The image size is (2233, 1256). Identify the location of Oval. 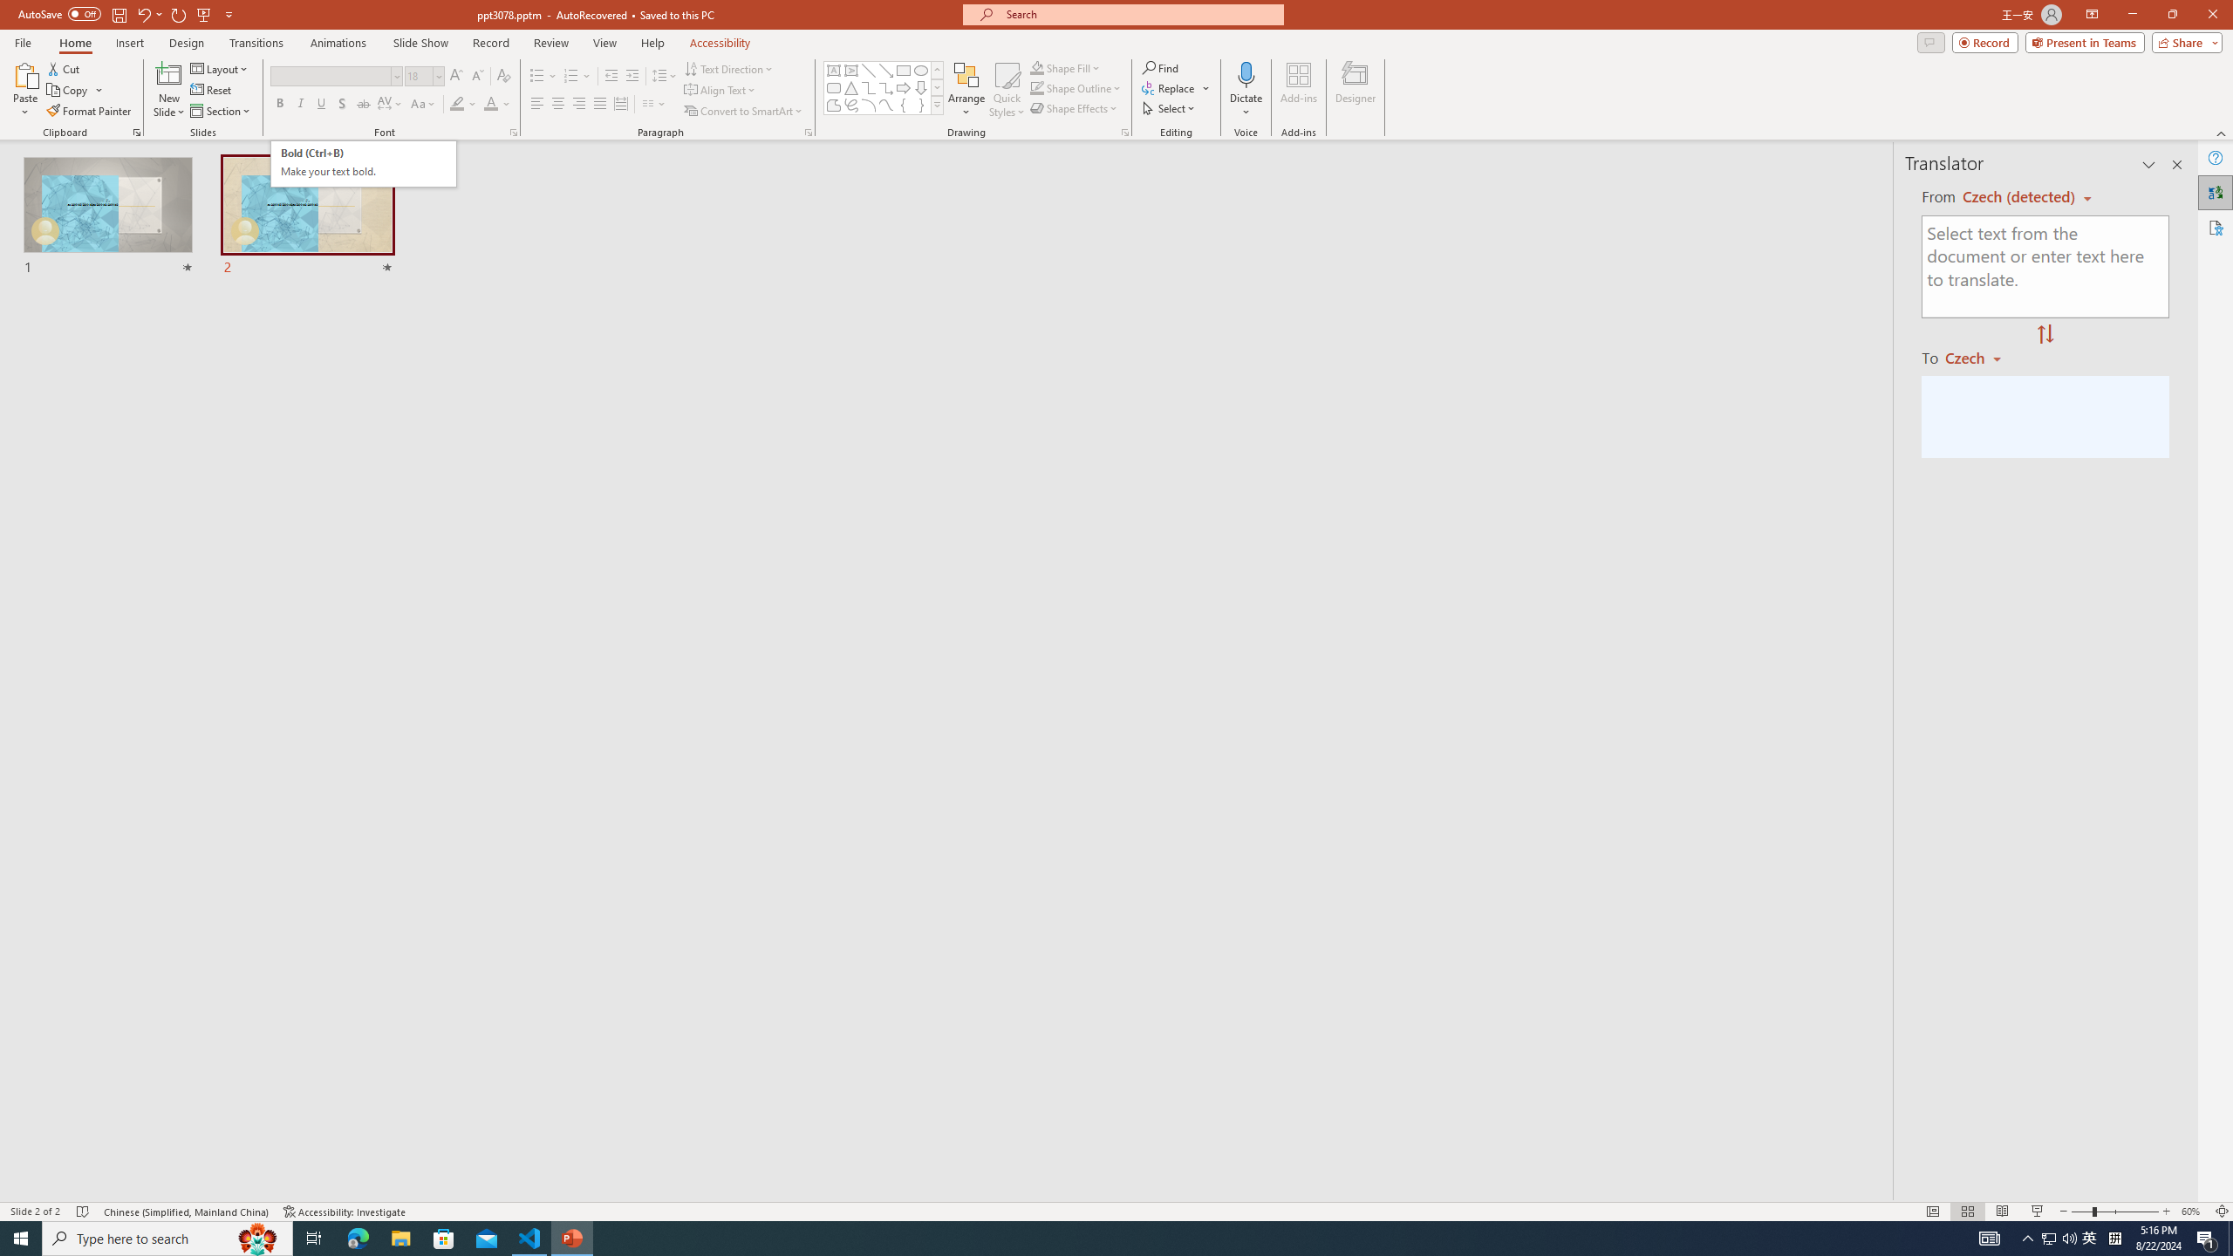
(921, 70).